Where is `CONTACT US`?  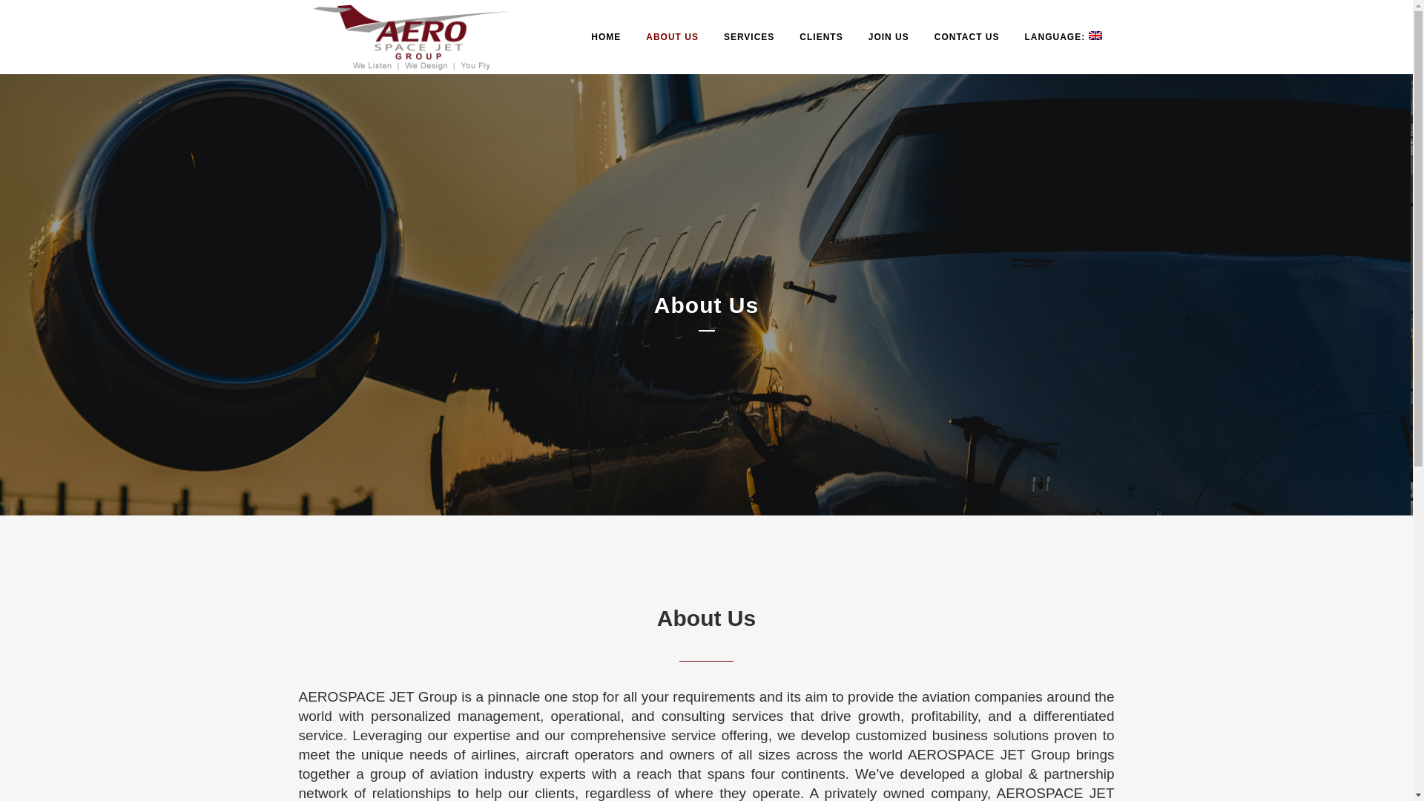
CONTACT US is located at coordinates (967, 37).